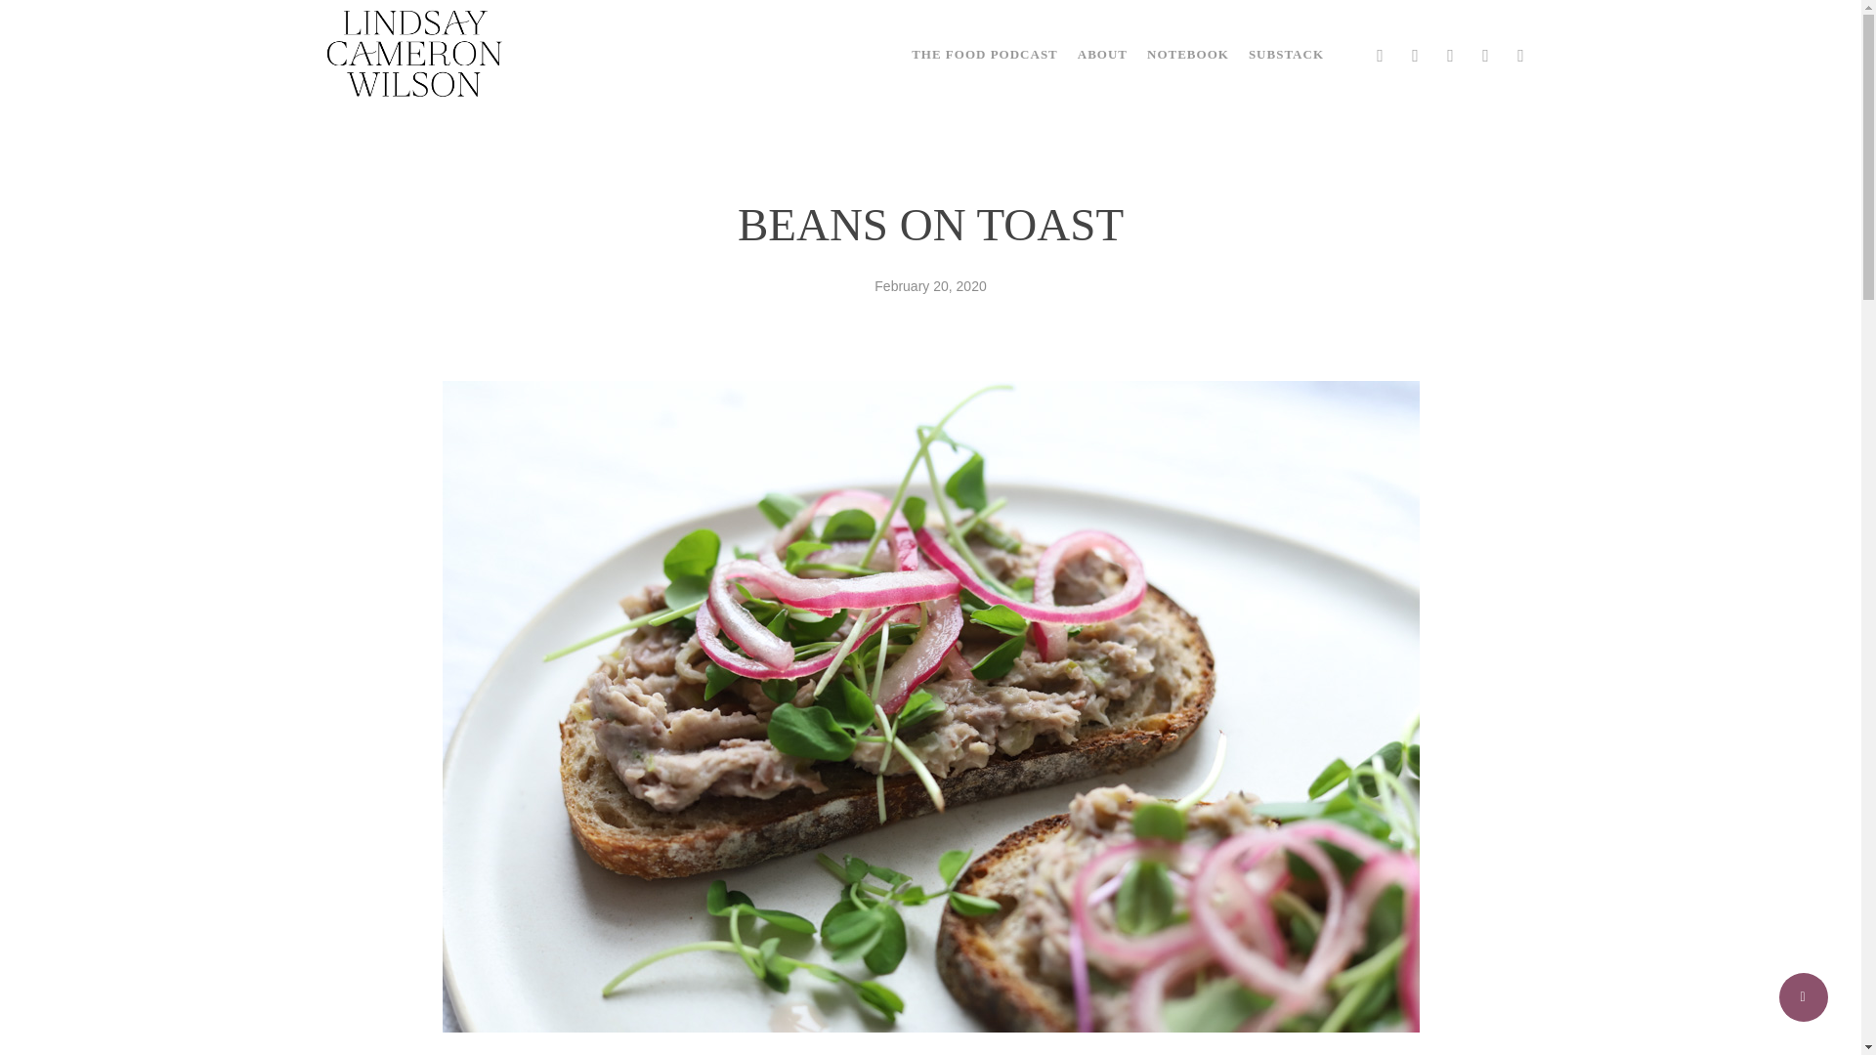 The width and height of the screenshot is (1876, 1055). Describe the element at coordinates (1187, 53) in the screenshot. I see `NOTEBOOK` at that location.